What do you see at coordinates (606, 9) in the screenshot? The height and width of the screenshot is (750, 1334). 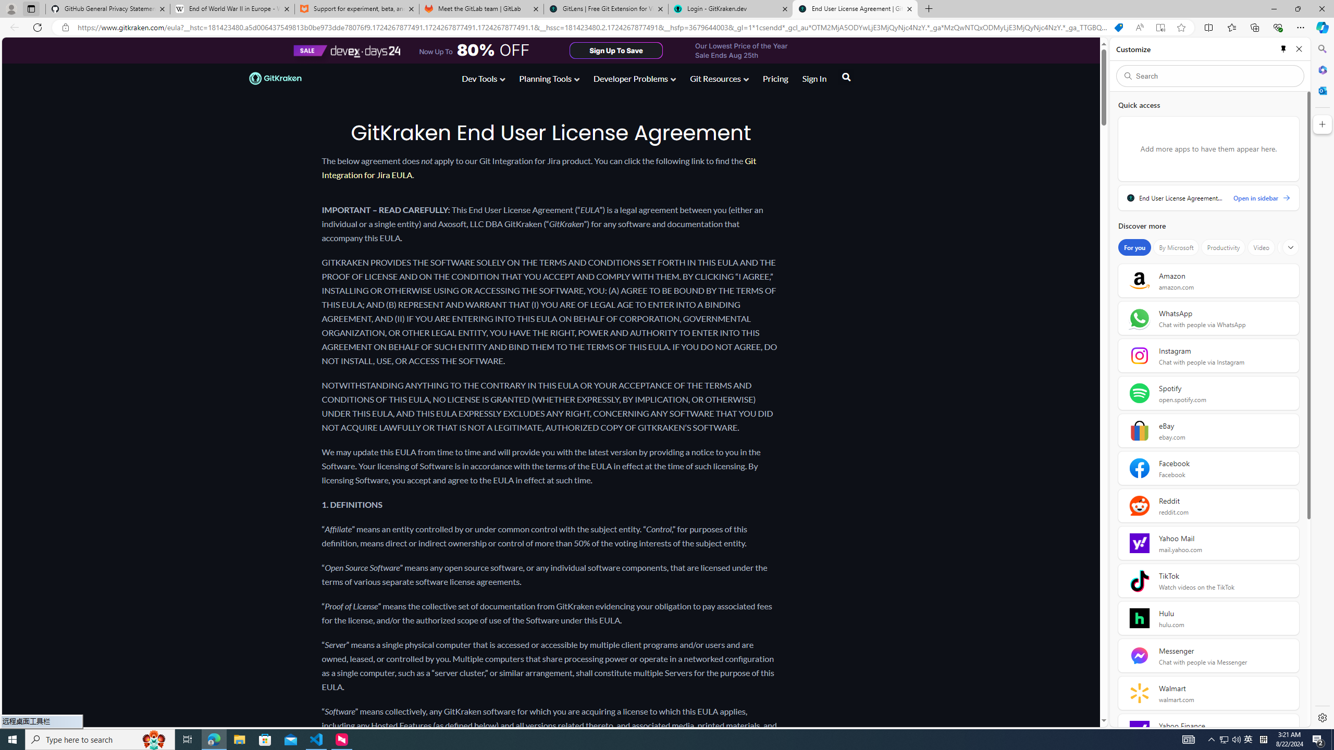 I see `GitLens | Free Git Extension for Visual Studio Code` at bounding box center [606, 9].